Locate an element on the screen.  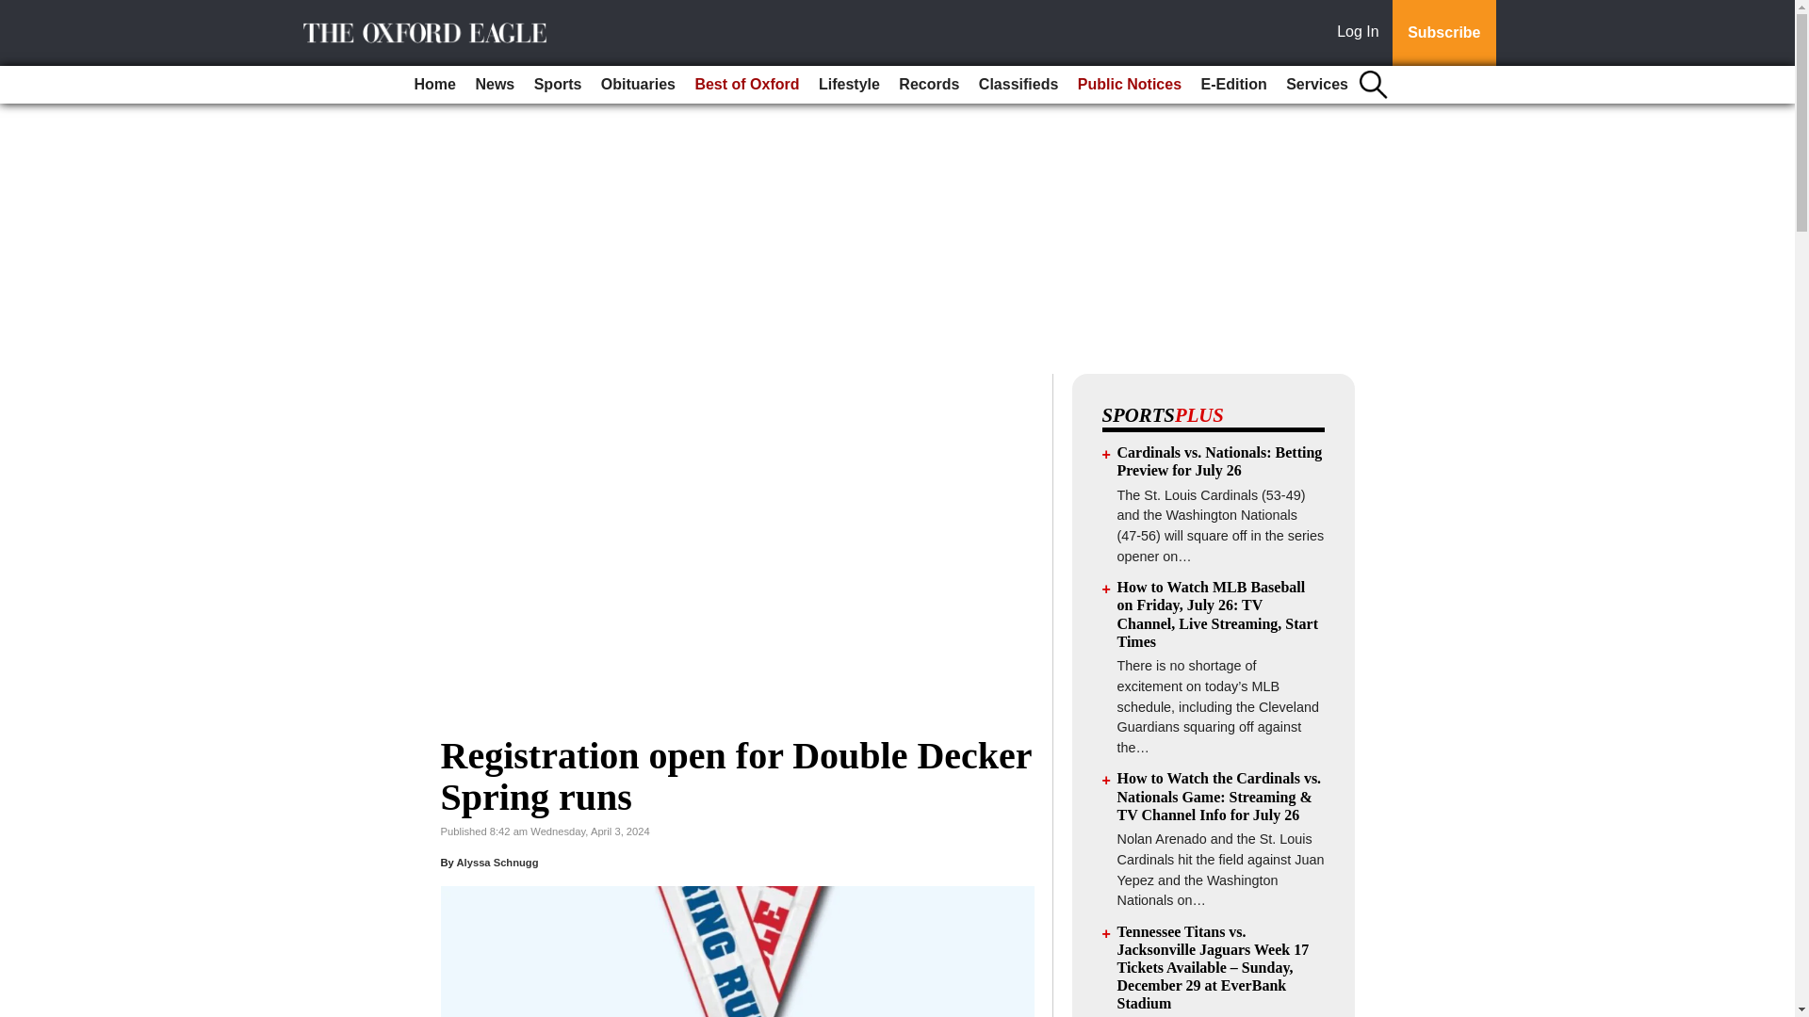
Obituaries is located at coordinates (638, 85).